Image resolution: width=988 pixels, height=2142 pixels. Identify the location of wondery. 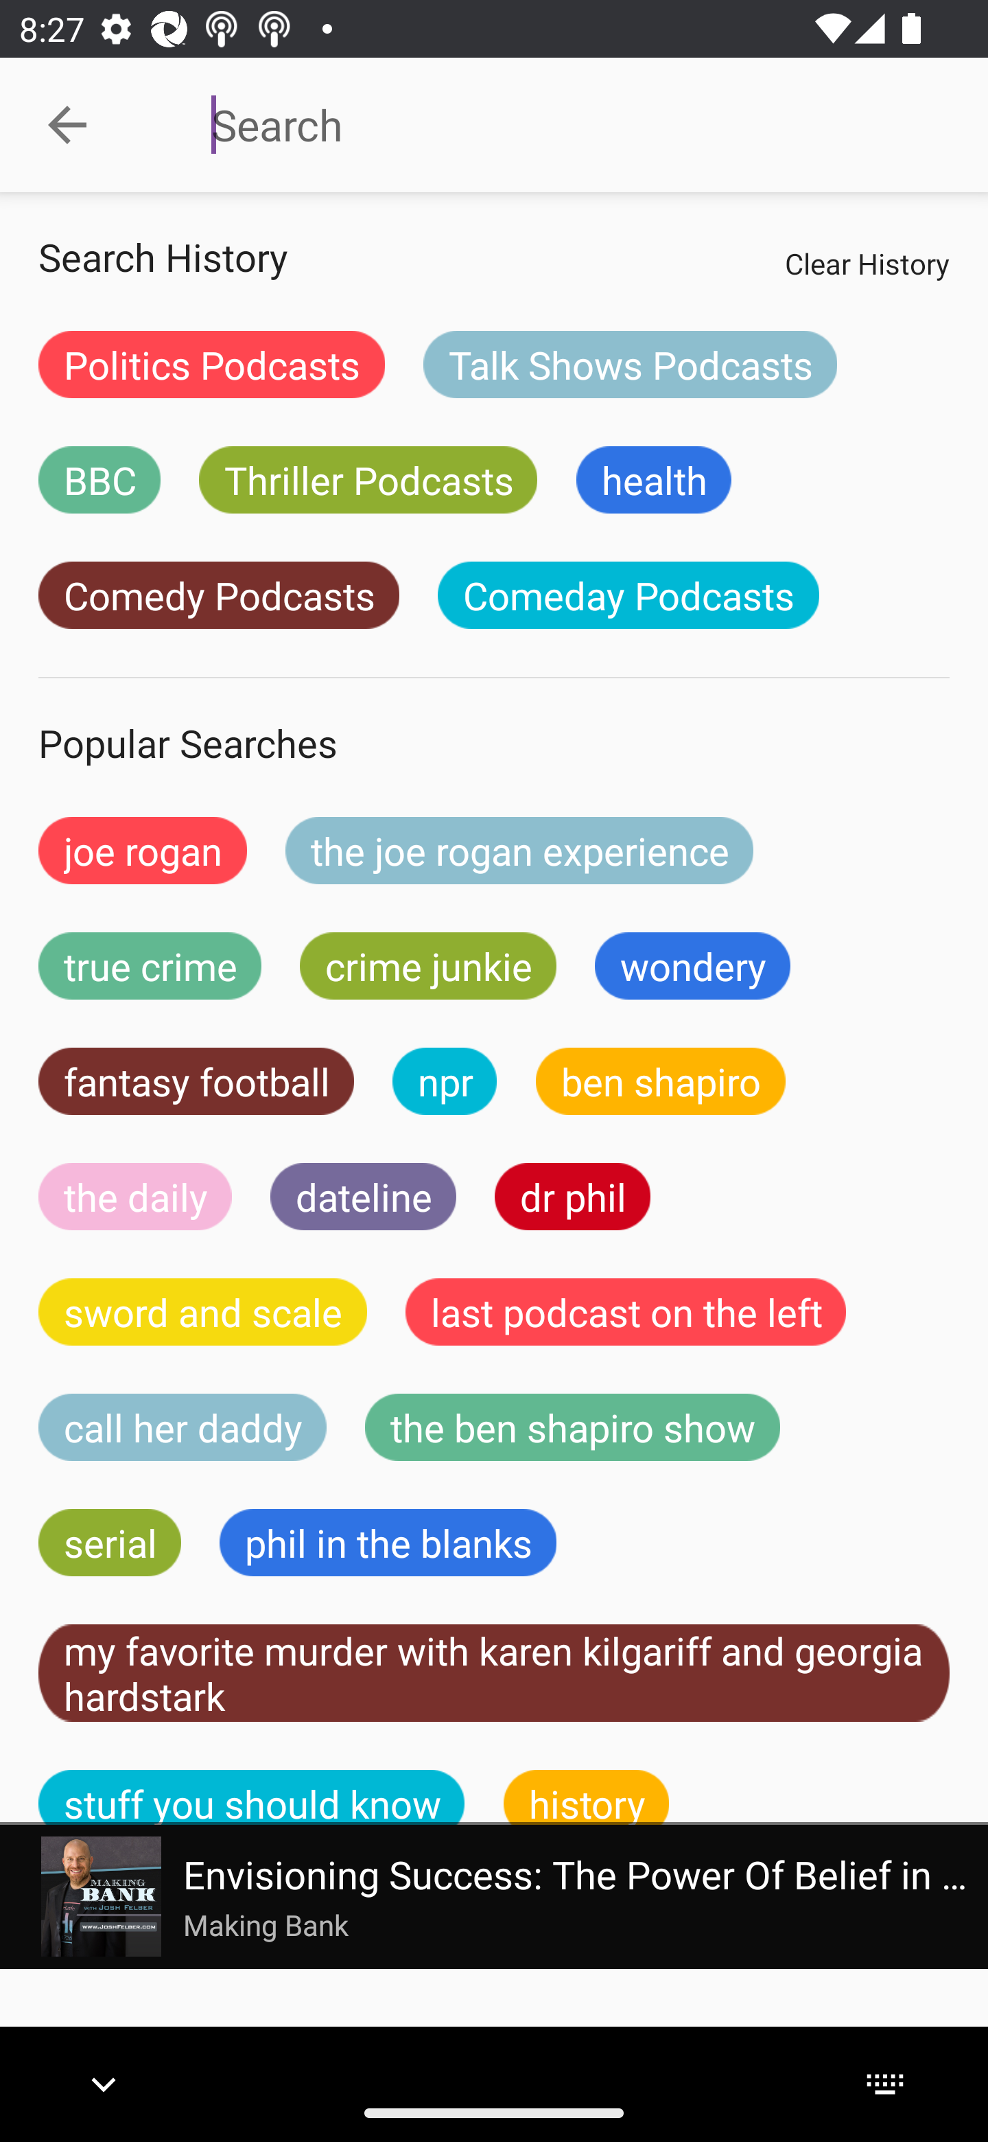
(693, 966).